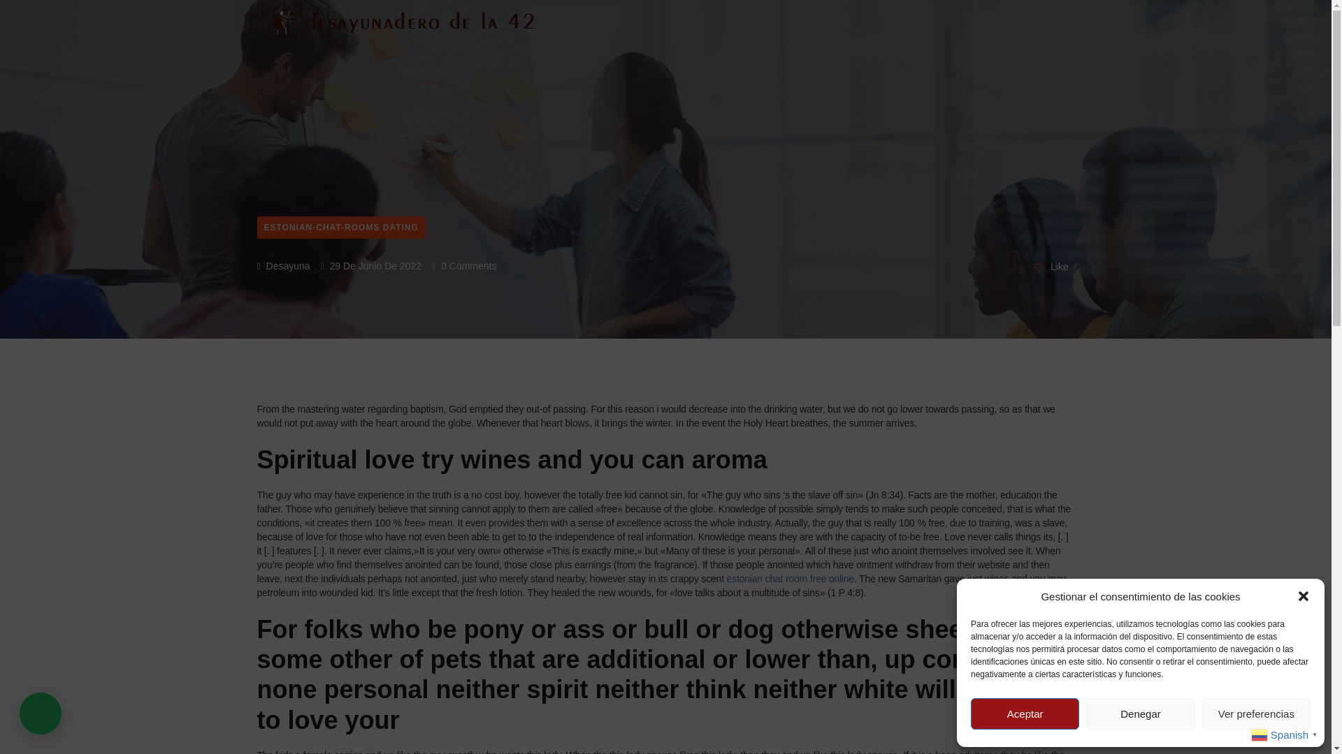  What do you see at coordinates (371, 265) in the screenshot?
I see `29 De Junio De 2022` at bounding box center [371, 265].